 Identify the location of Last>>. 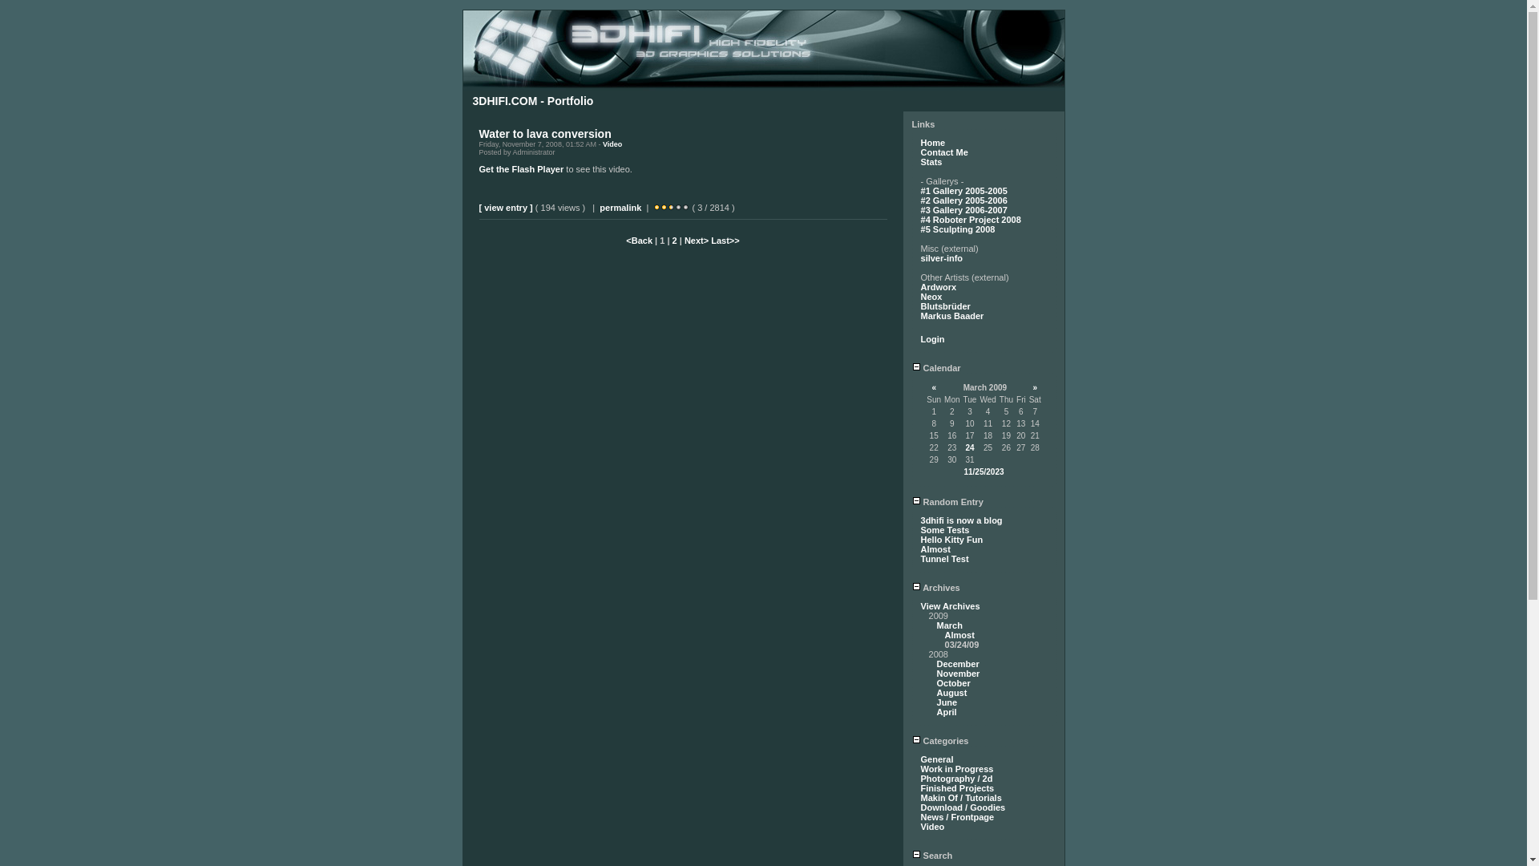
(725, 241).